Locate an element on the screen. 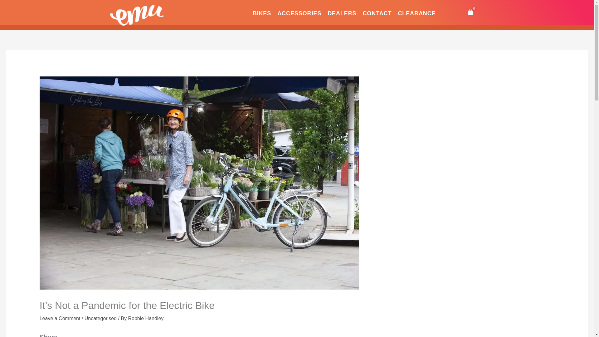 The height and width of the screenshot is (337, 599). Uncategorised is located at coordinates (100, 318).